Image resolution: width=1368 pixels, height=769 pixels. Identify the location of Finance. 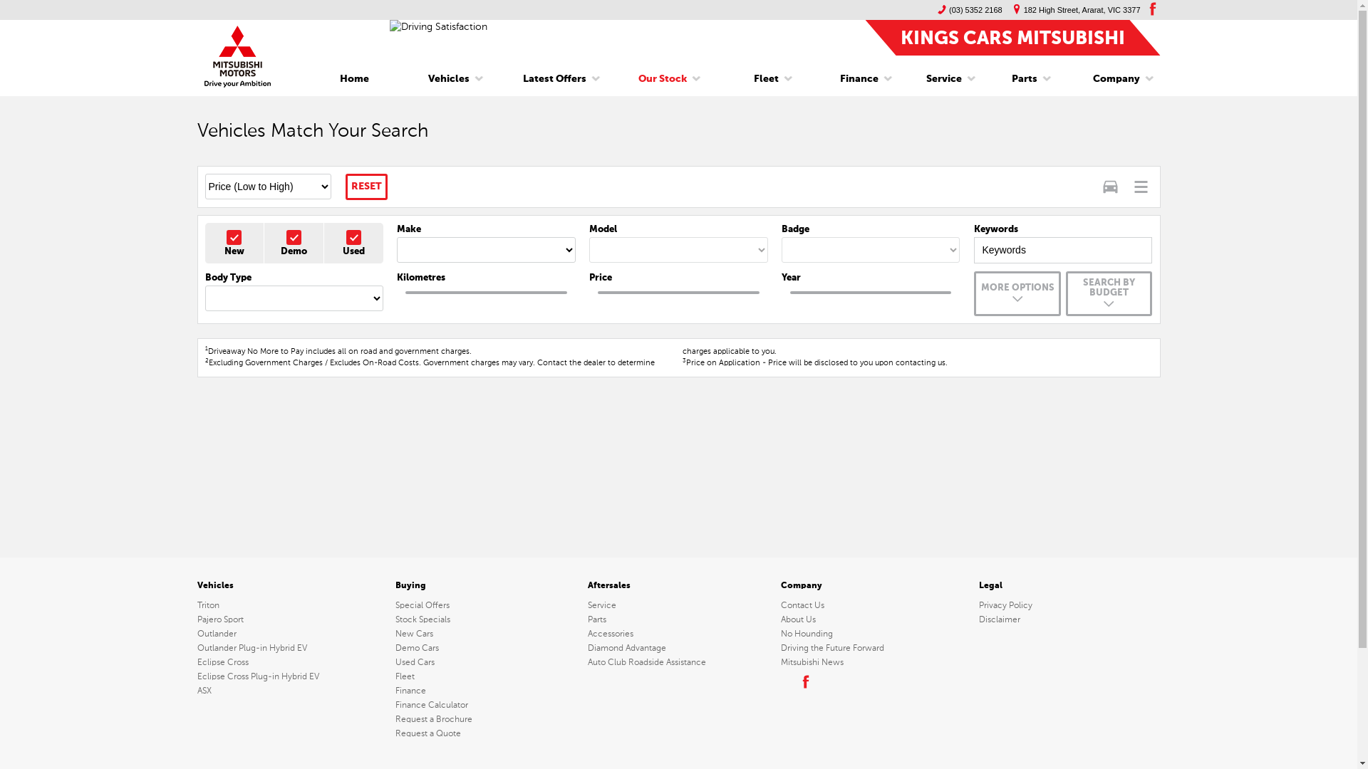
(486, 691).